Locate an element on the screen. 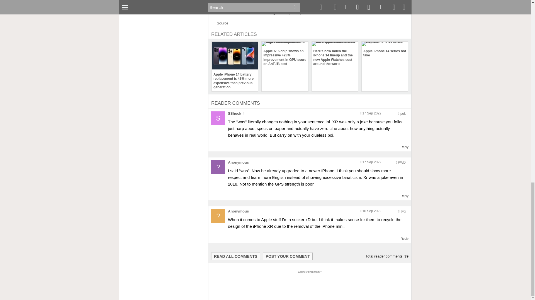 This screenshot has width=535, height=300. Reply to this post is located at coordinates (405, 196).